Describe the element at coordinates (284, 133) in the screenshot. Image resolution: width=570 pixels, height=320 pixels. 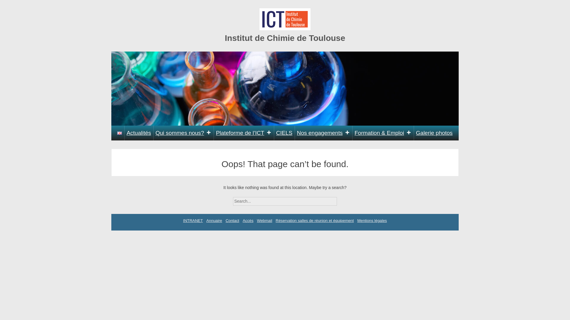
I see `CIELS` at that location.